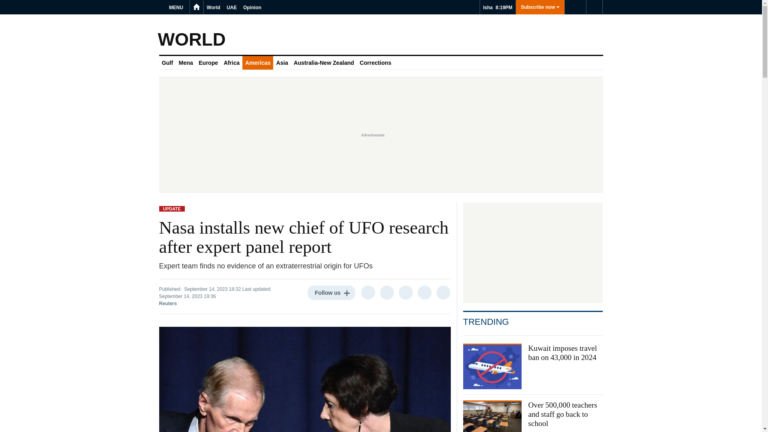 The image size is (768, 432). What do you see at coordinates (177, 7) in the screenshot?
I see `MENU` at bounding box center [177, 7].